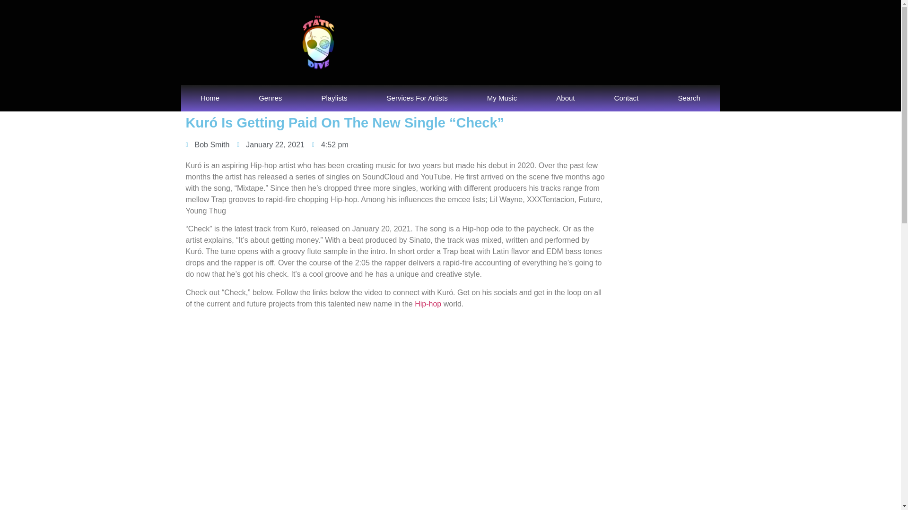 Image resolution: width=908 pixels, height=510 pixels. What do you see at coordinates (626, 98) in the screenshot?
I see `Contact` at bounding box center [626, 98].